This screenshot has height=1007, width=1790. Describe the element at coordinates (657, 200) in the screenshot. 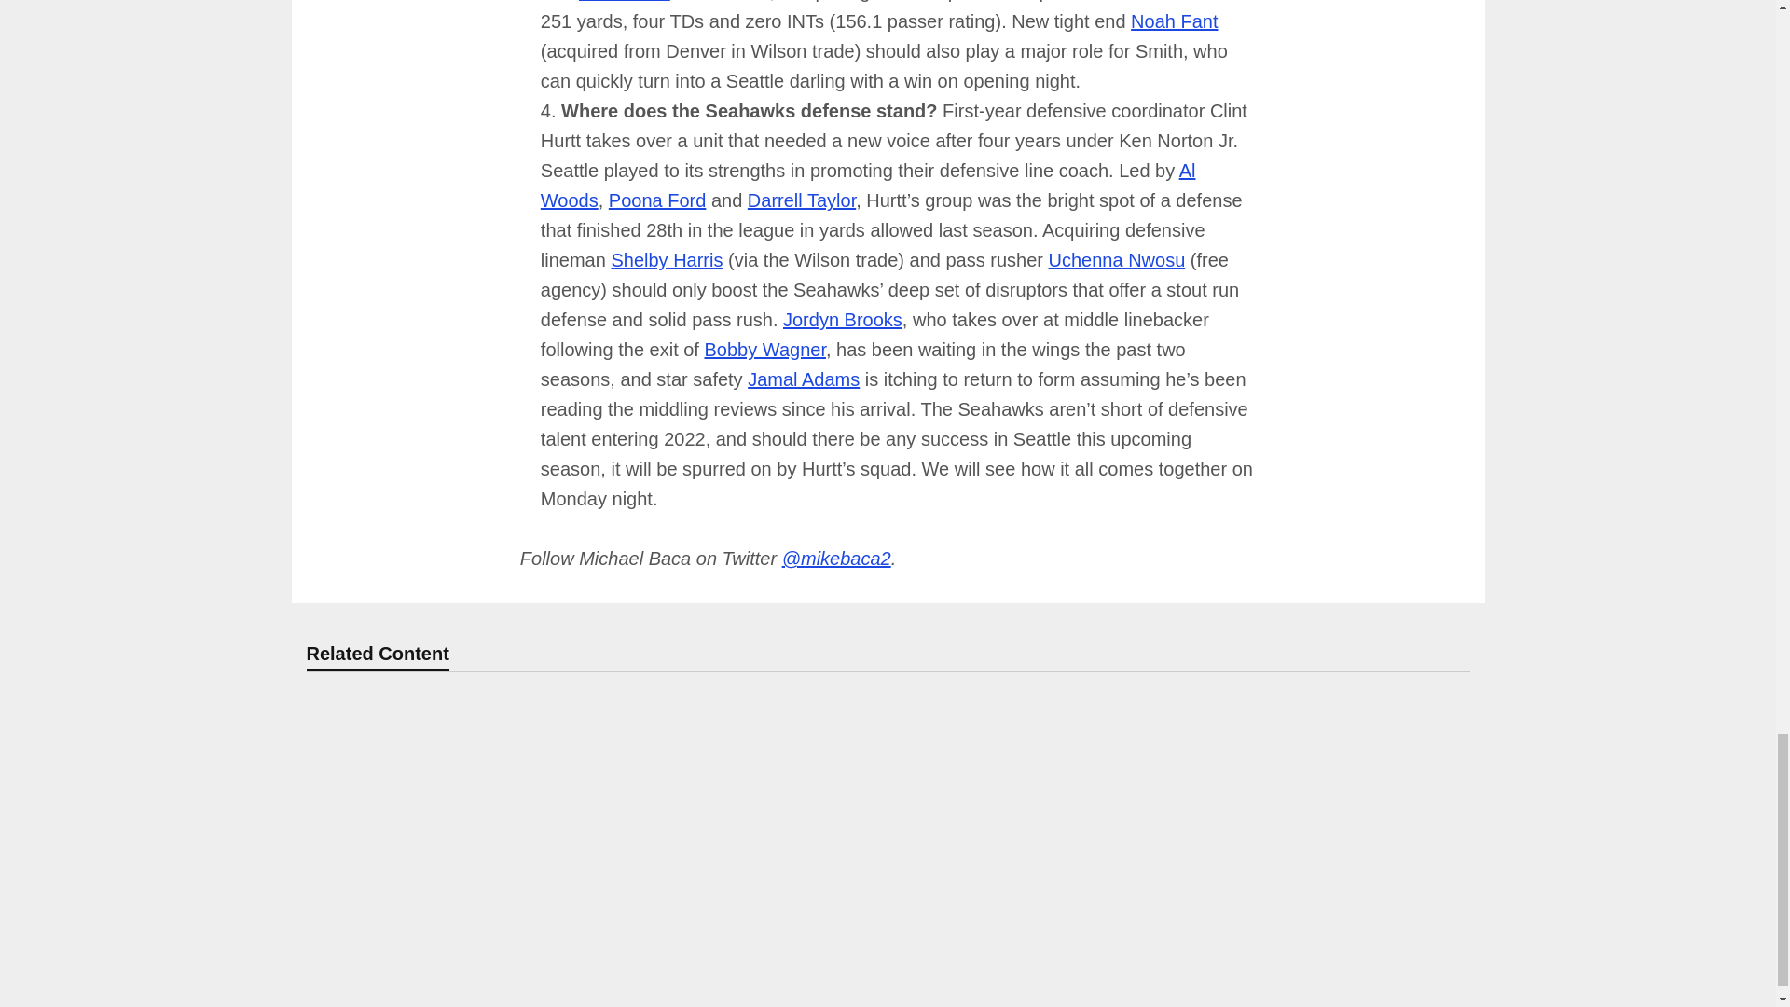

I see `Poona Ford` at that location.